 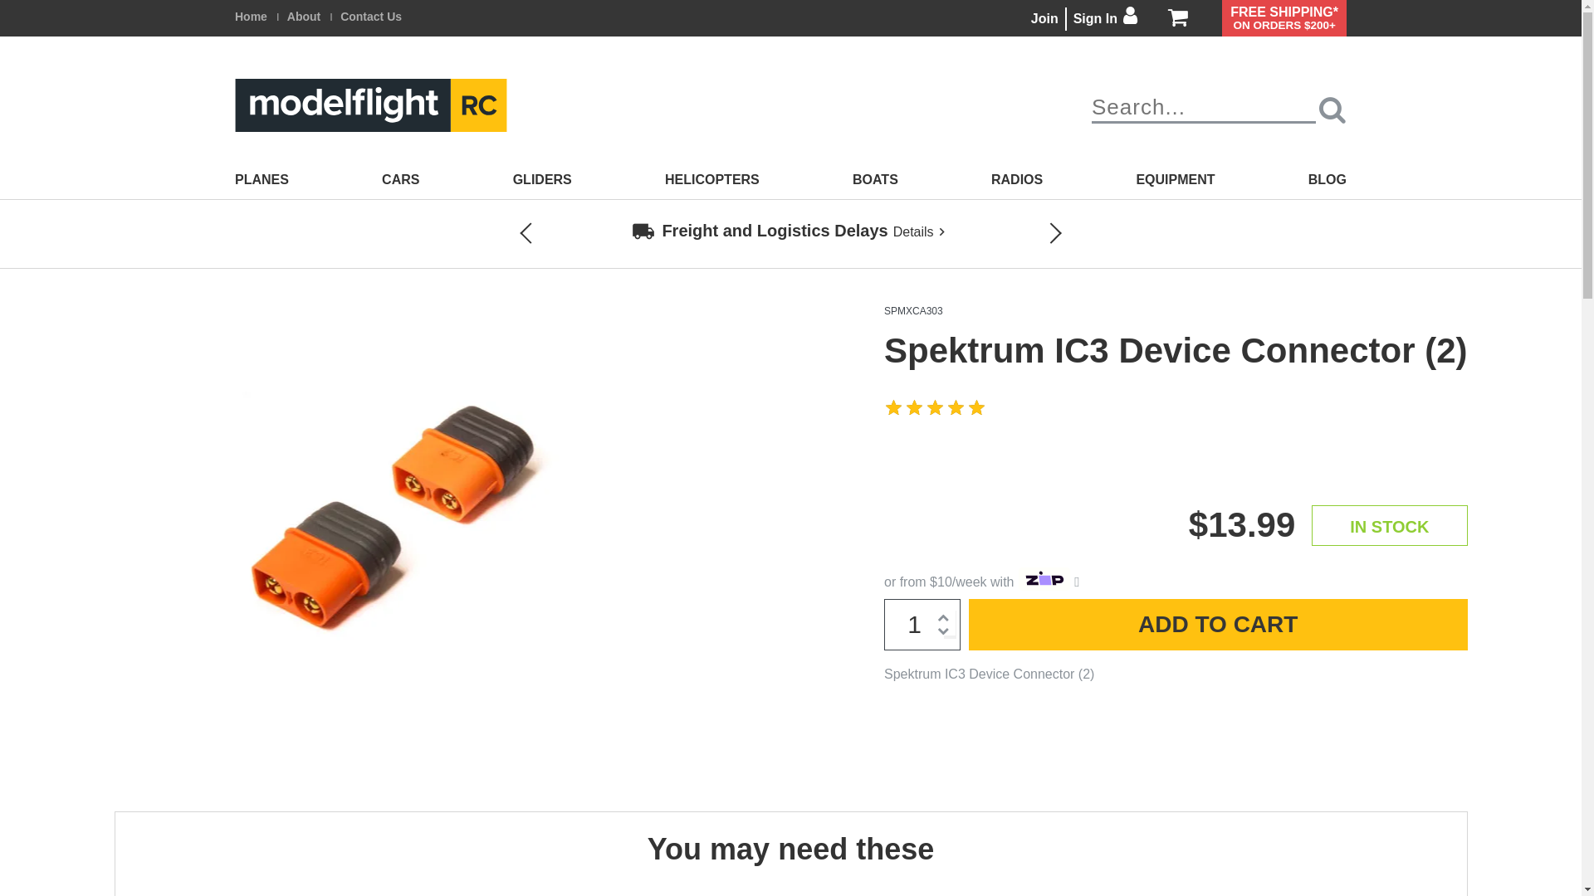 I want to click on HELICOPTERS, so click(x=712, y=180).